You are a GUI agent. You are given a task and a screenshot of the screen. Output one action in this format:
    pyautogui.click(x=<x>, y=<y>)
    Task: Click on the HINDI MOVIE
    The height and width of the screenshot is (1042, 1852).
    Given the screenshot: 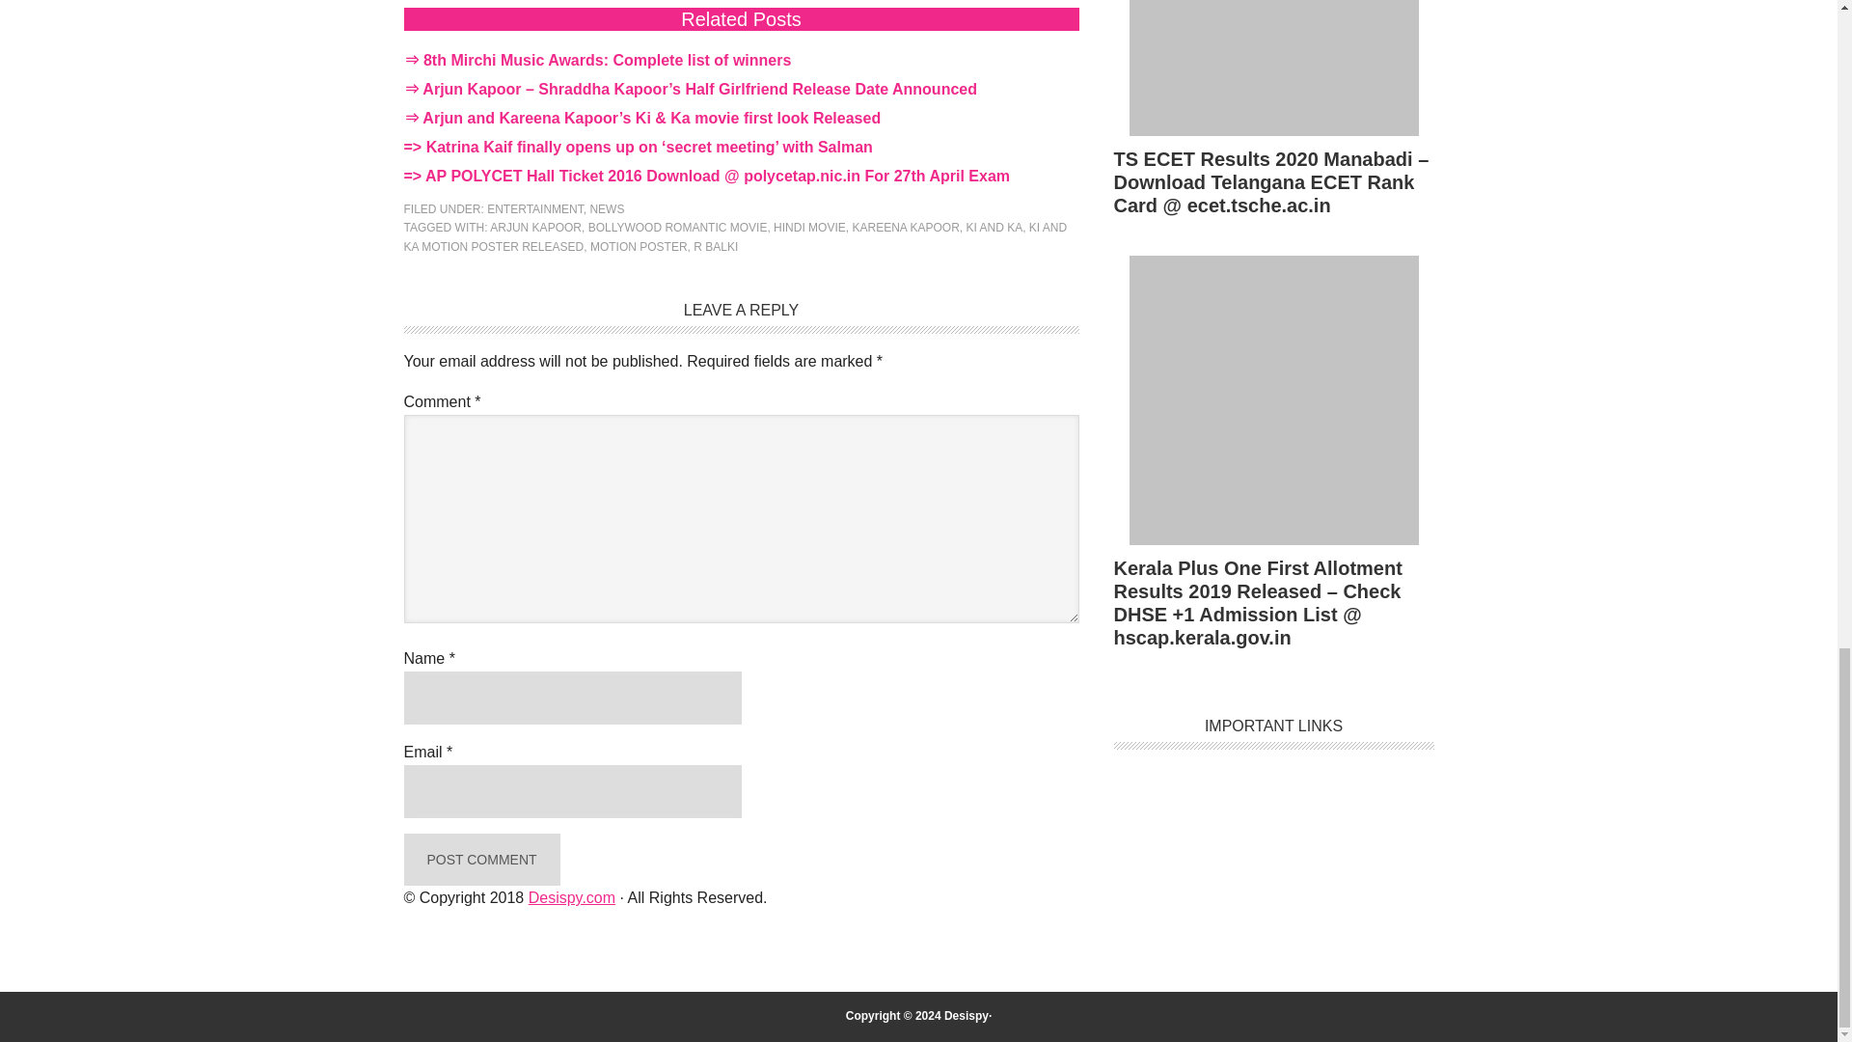 What is the action you would take?
    pyautogui.click(x=810, y=228)
    